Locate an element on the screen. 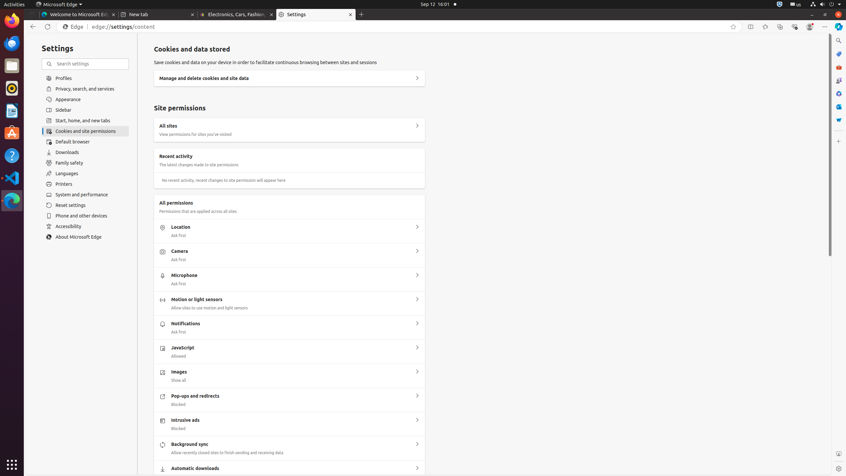 Image resolution: width=846 pixels, height=476 pixels. Tools is located at coordinates (839, 67).